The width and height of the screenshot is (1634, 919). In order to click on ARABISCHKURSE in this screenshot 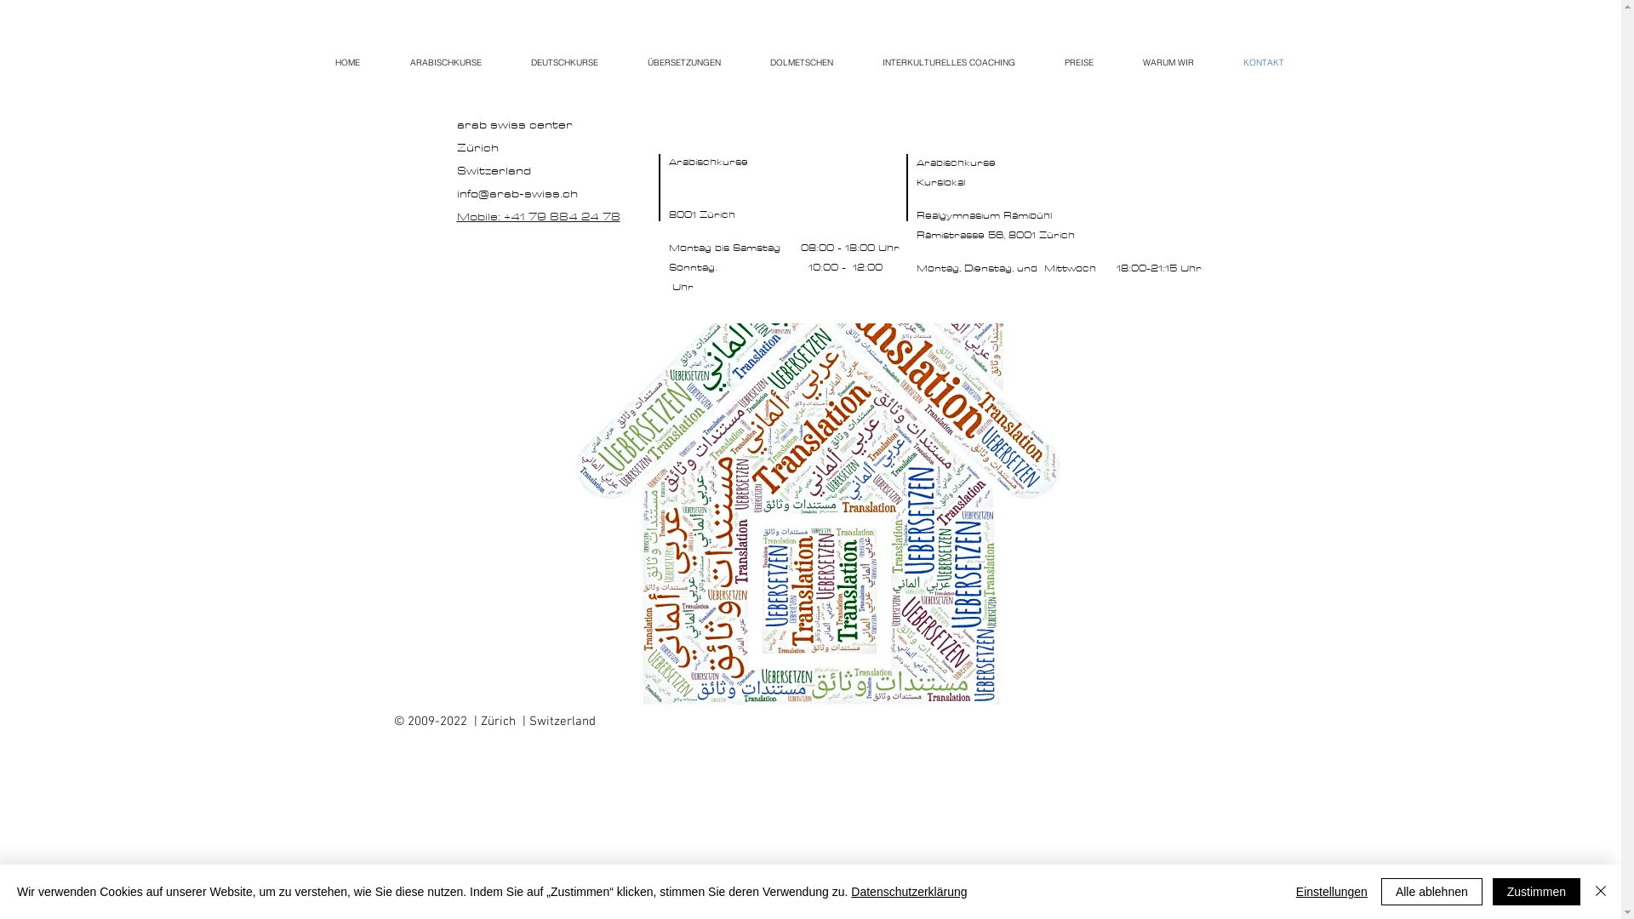, I will do `click(445, 54)`.